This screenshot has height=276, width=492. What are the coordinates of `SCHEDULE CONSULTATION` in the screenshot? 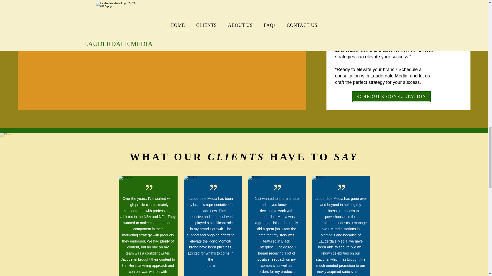 It's located at (392, 97).